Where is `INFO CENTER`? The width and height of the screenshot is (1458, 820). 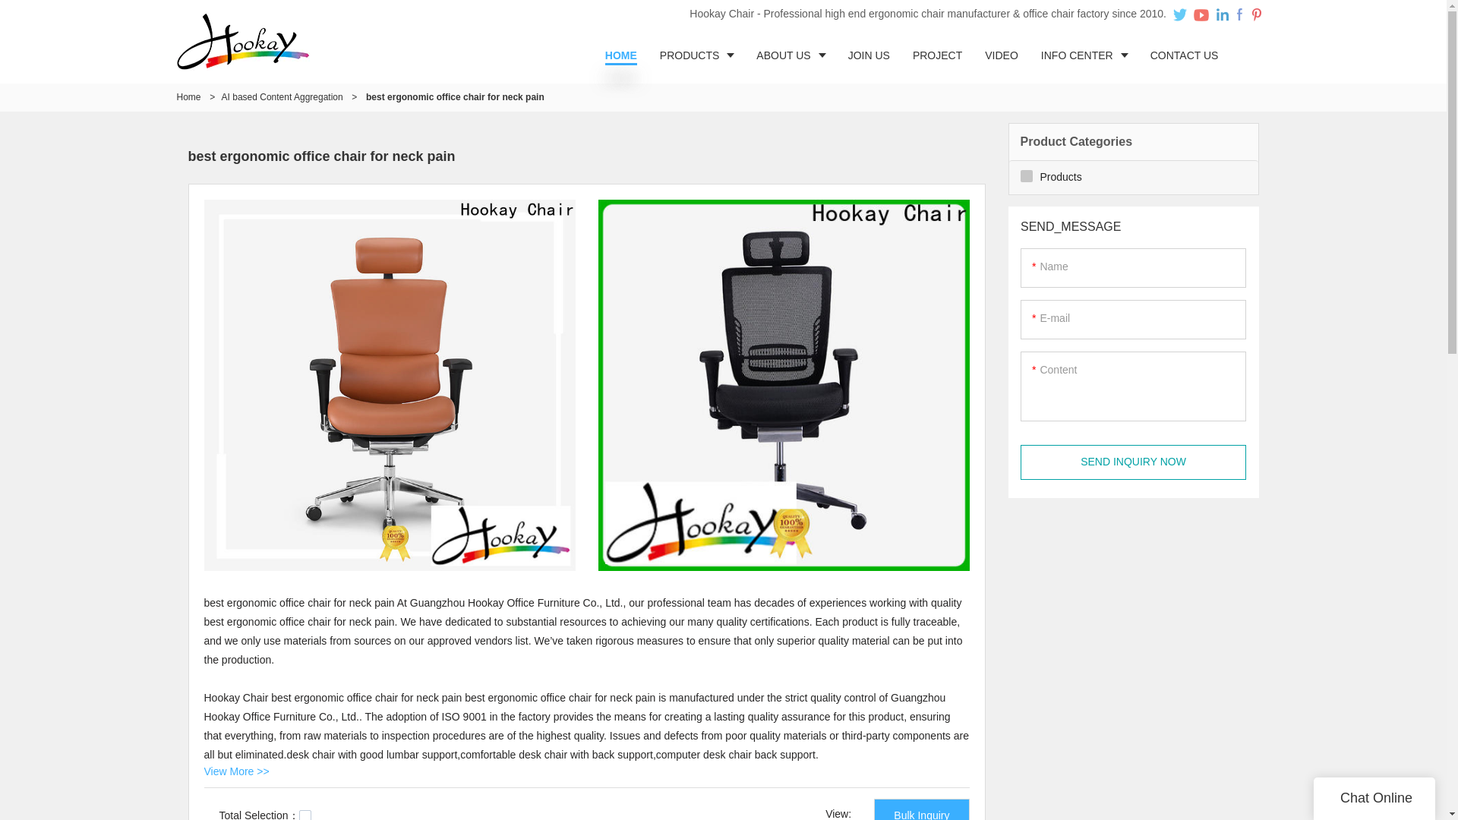 INFO CENTER is located at coordinates (1084, 55).